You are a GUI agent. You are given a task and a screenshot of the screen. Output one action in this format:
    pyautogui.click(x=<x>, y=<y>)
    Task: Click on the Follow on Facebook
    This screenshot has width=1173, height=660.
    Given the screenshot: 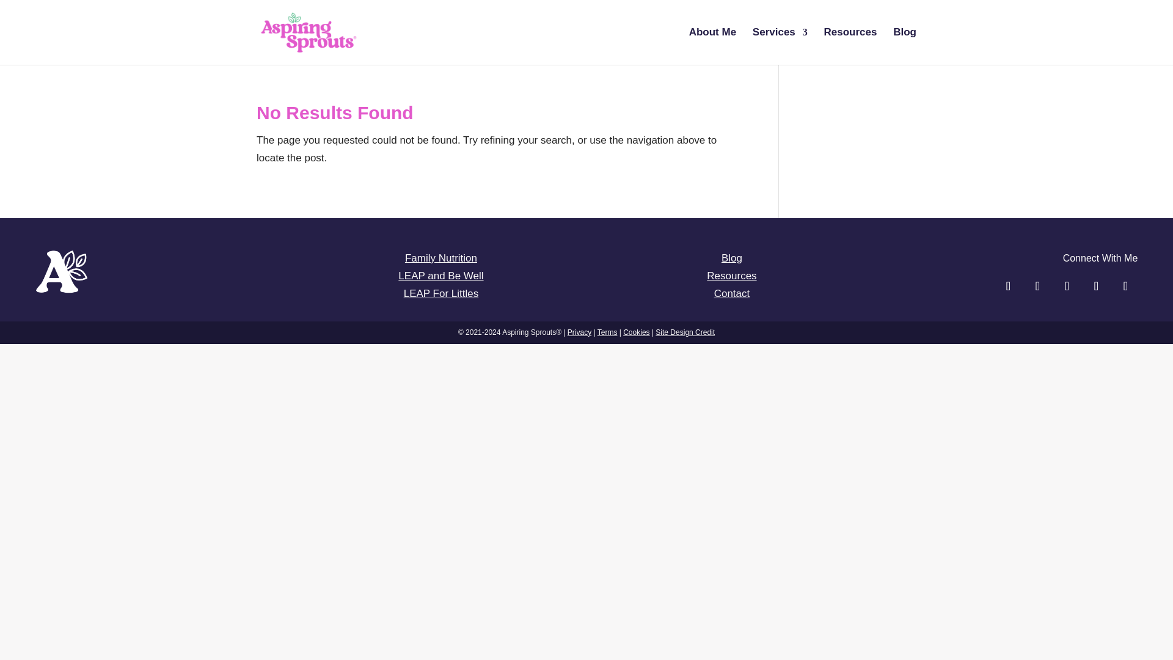 What is the action you would take?
    pyautogui.click(x=1008, y=286)
    